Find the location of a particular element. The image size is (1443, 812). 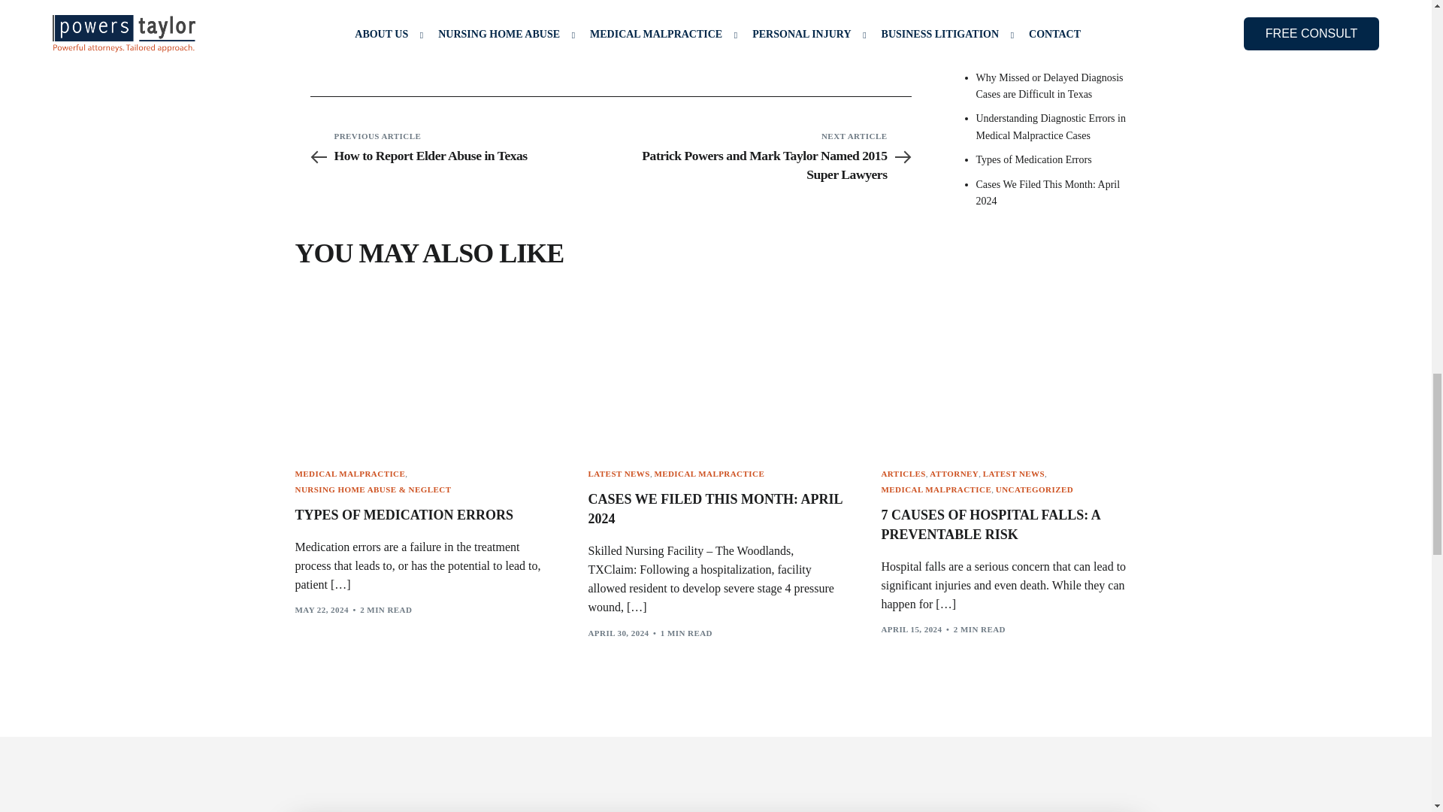

View Attorney posts is located at coordinates (953, 474).